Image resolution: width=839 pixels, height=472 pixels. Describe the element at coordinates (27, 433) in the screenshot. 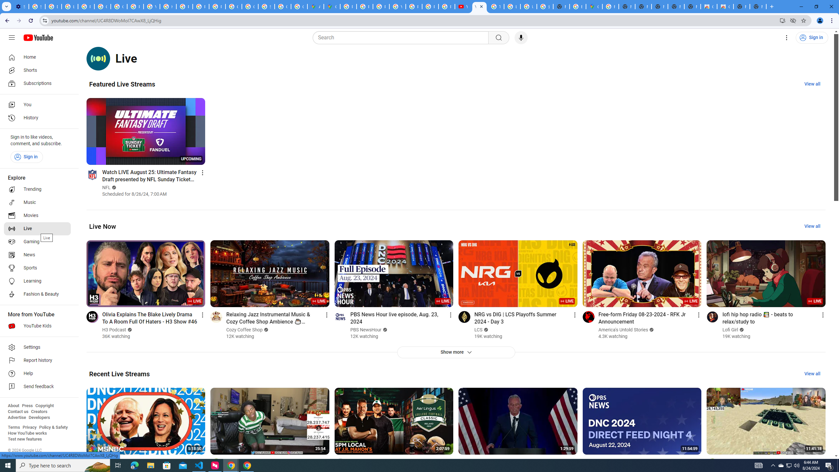

I see `How YouTube works` at that location.